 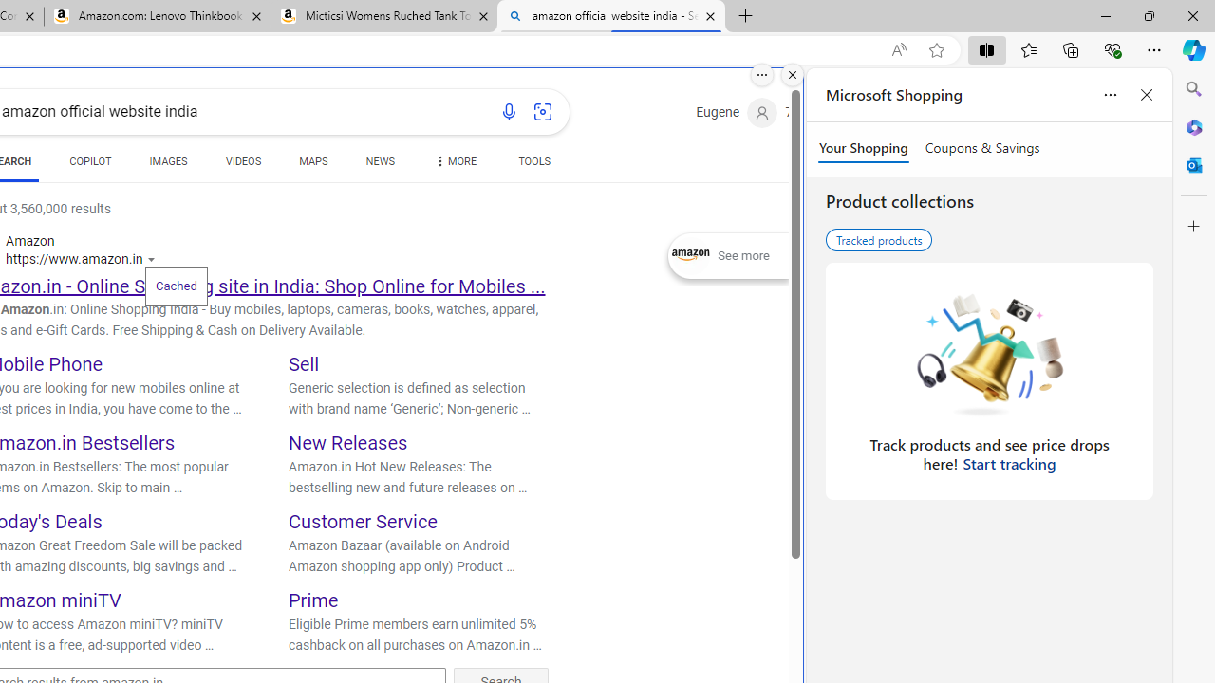 I want to click on Add this page to favorites (Ctrl+D), so click(x=936, y=50).